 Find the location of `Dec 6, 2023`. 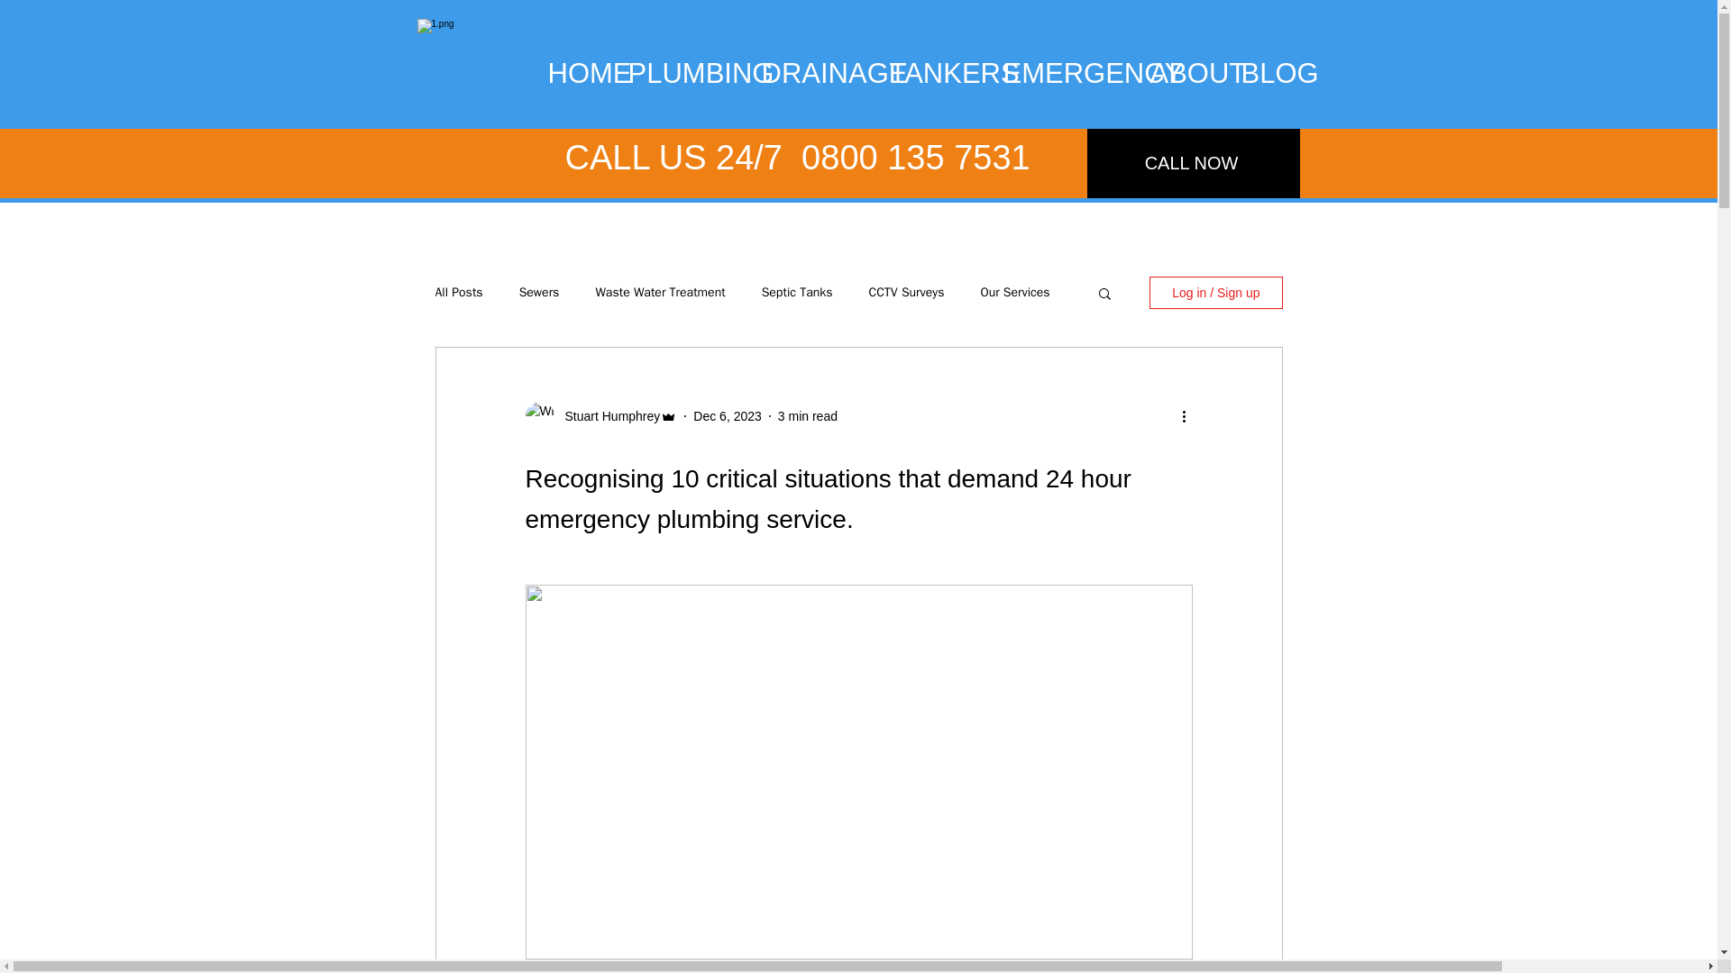

Dec 6, 2023 is located at coordinates (727, 415).